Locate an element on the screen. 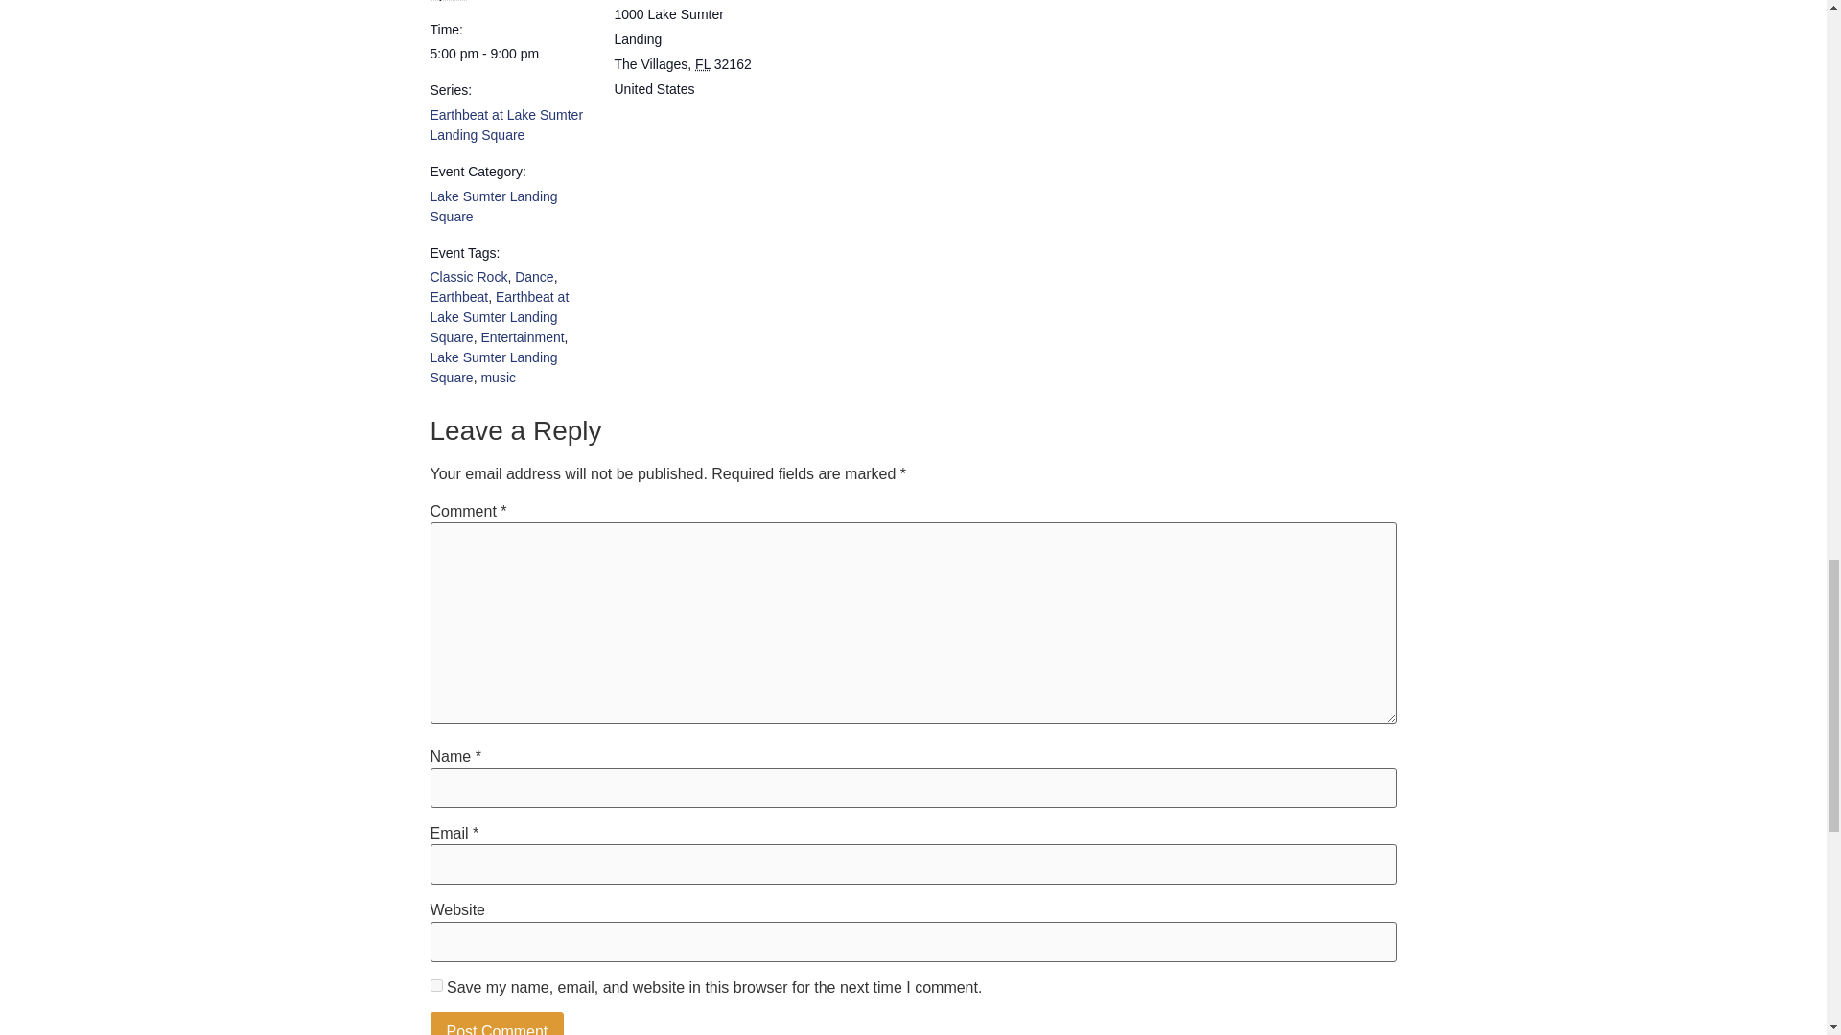 The height and width of the screenshot is (1035, 1841). 2024-04-04 is located at coordinates (510, 54).